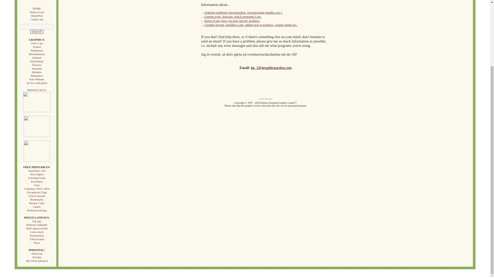 The width and height of the screenshot is (494, 278). I want to click on Flowers, so click(37, 65).